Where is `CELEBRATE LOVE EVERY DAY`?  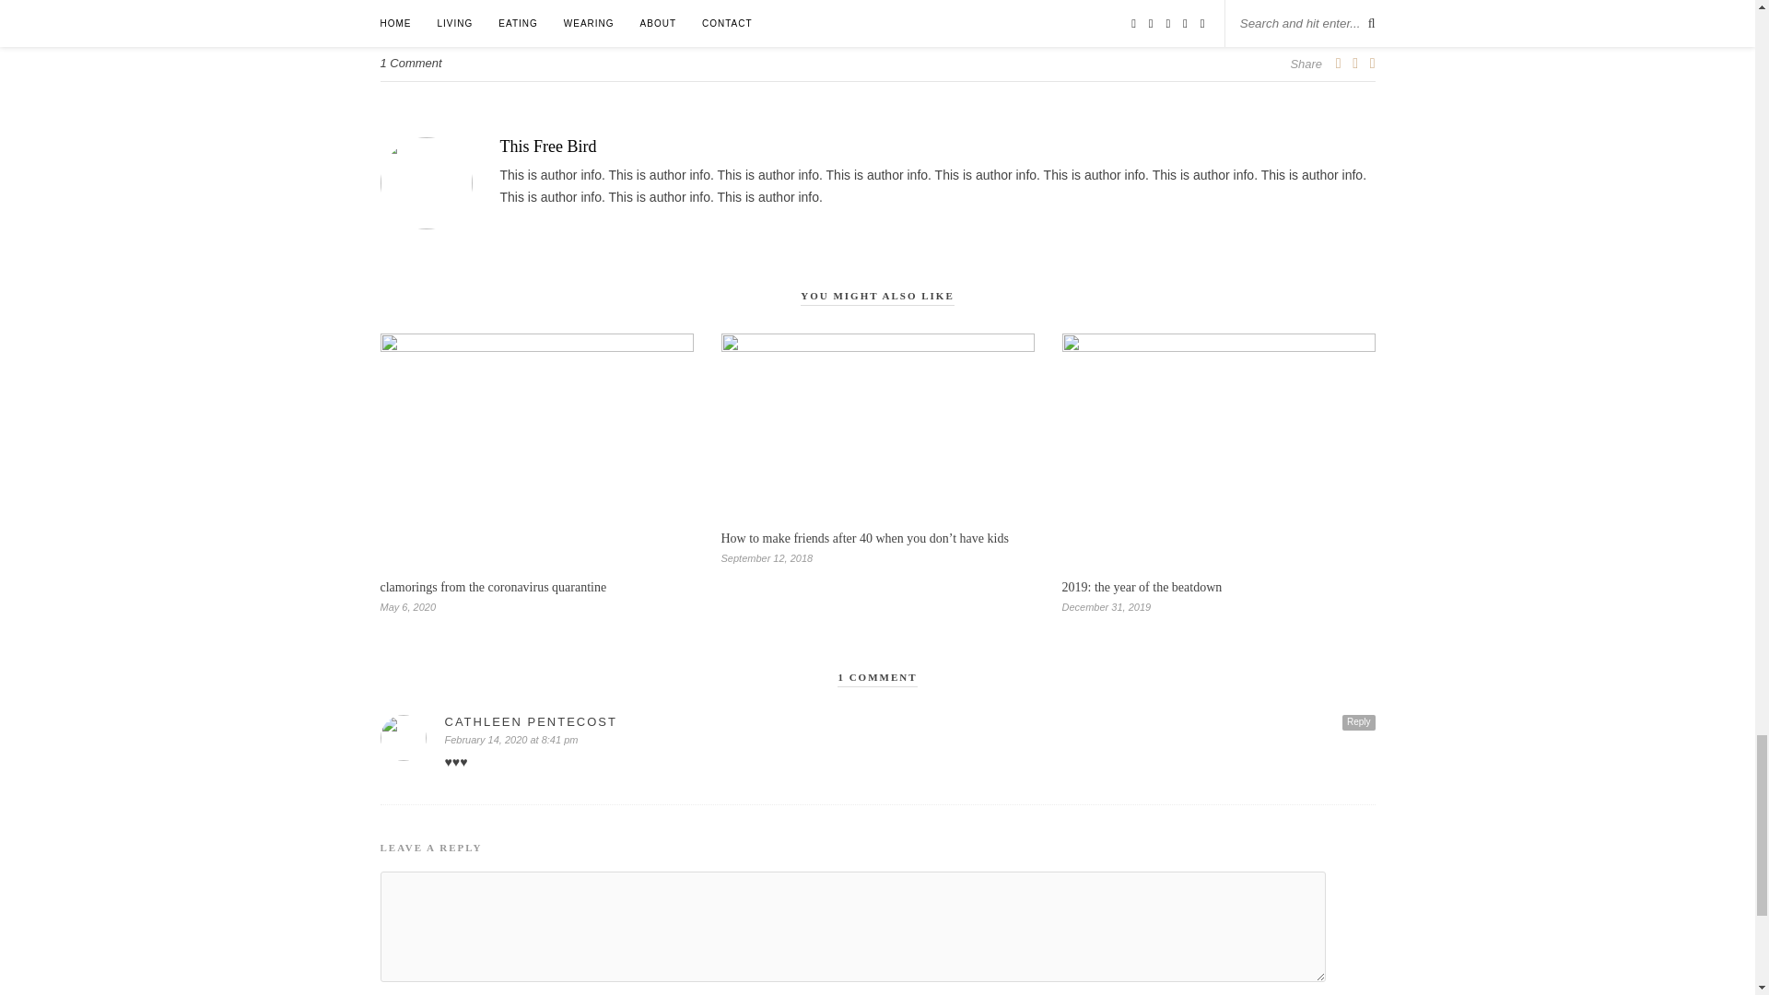 CELEBRATE LOVE EVERY DAY is located at coordinates (466, 9).